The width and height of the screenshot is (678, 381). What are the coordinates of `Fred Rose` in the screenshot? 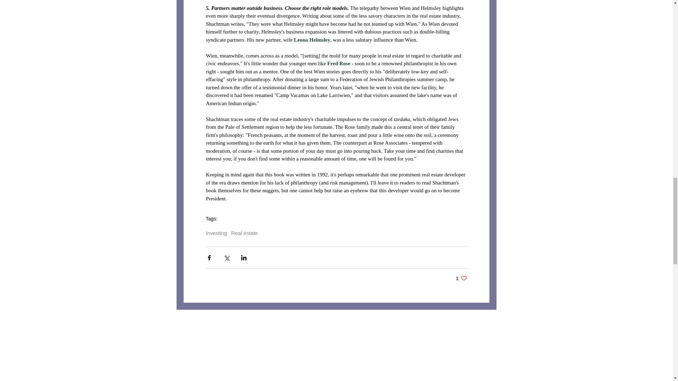 It's located at (338, 63).